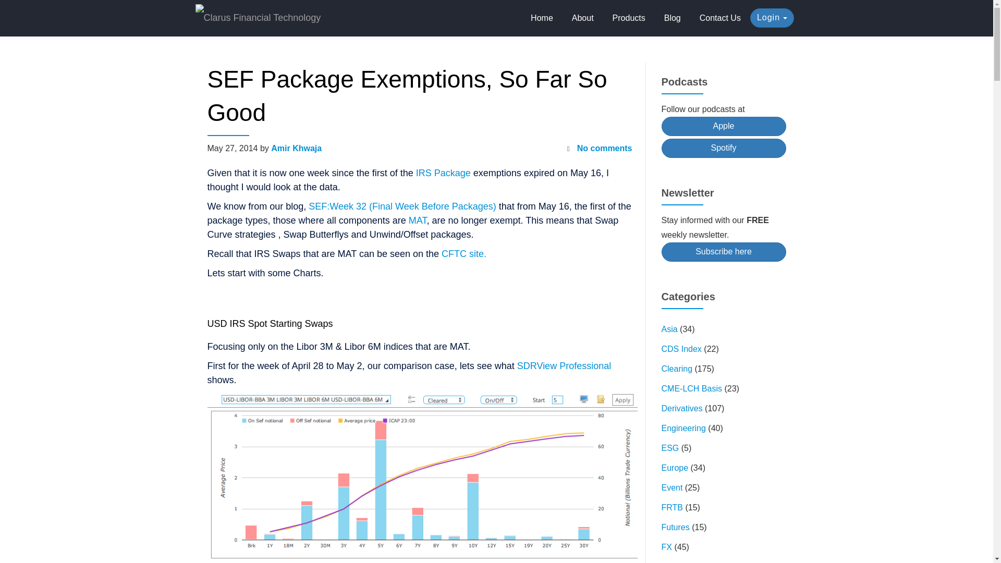 Image resolution: width=1001 pixels, height=563 pixels. I want to click on Home, so click(542, 18).